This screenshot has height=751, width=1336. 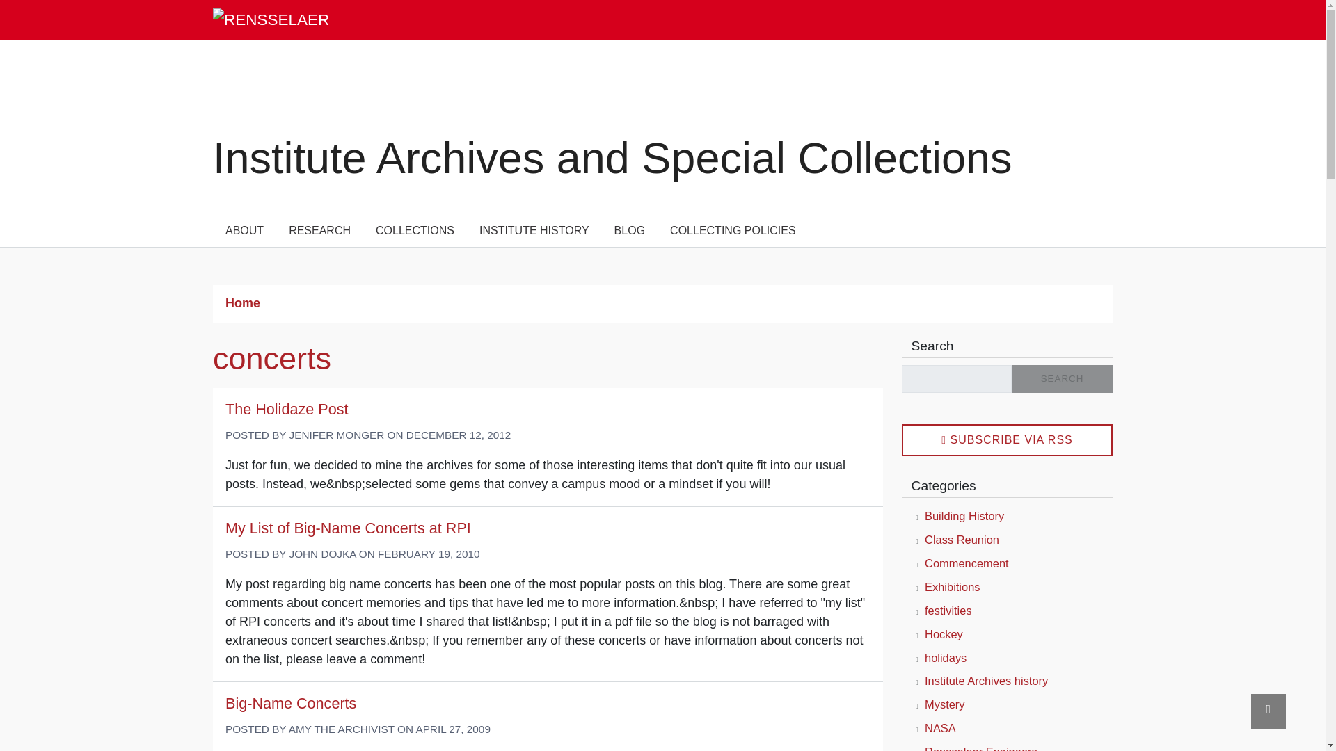 What do you see at coordinates (964, 516) in the screenshot?
I see `Building History` at bounding box center [964, 516].